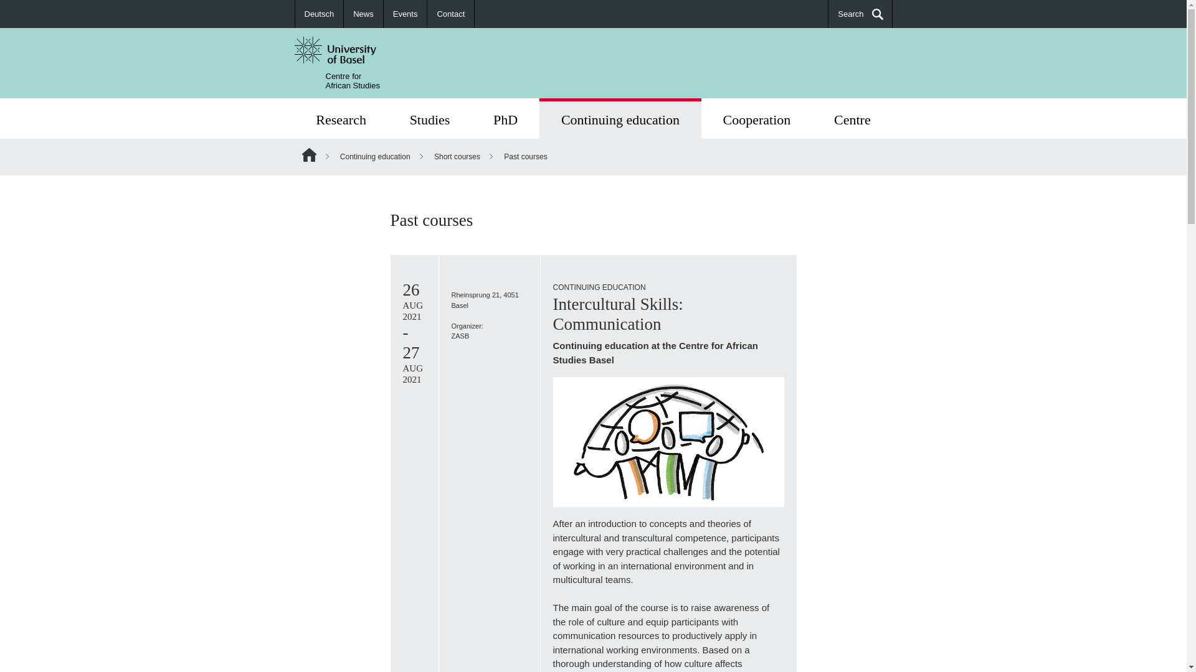 The image size is (1196, 672). Describe the element at coordinates (405, 14) in the screenshot. I see `Events` at that location.